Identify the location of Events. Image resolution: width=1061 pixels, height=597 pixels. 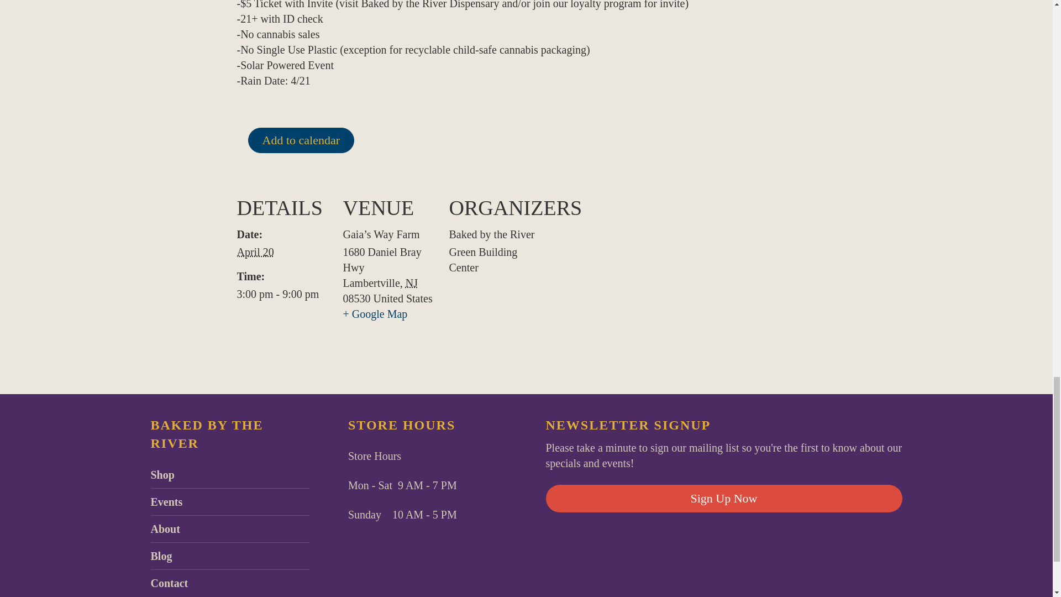
(166, 502).